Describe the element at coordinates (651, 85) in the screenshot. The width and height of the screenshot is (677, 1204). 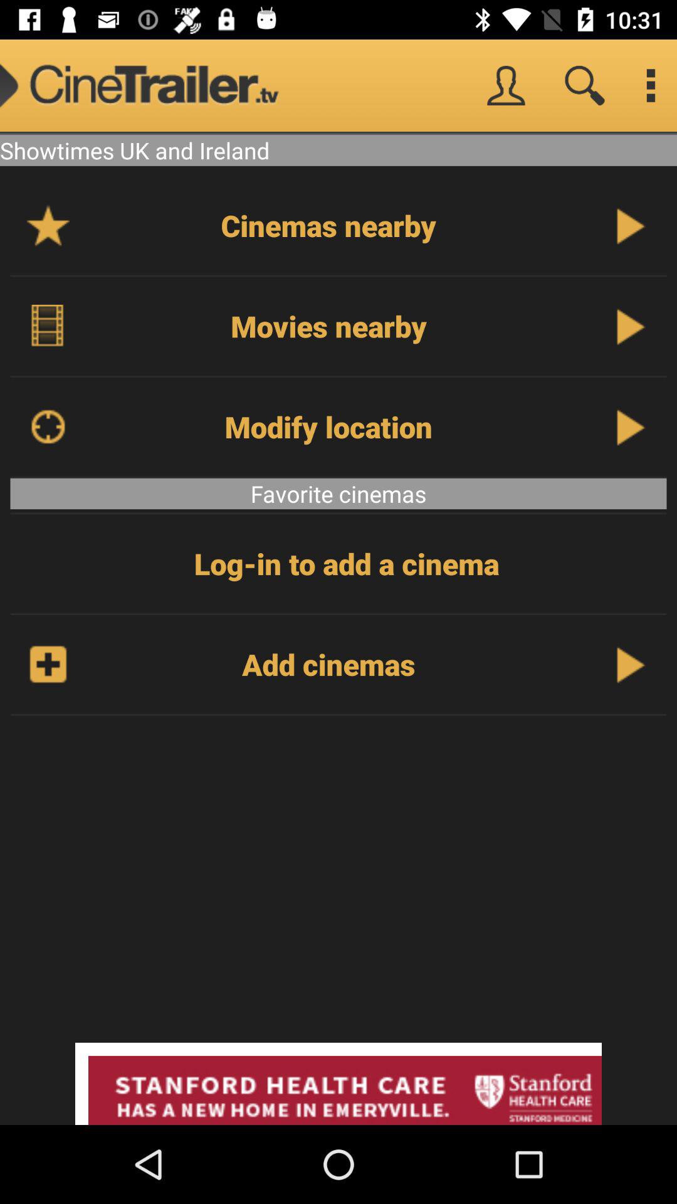
I see `settings` at that location.